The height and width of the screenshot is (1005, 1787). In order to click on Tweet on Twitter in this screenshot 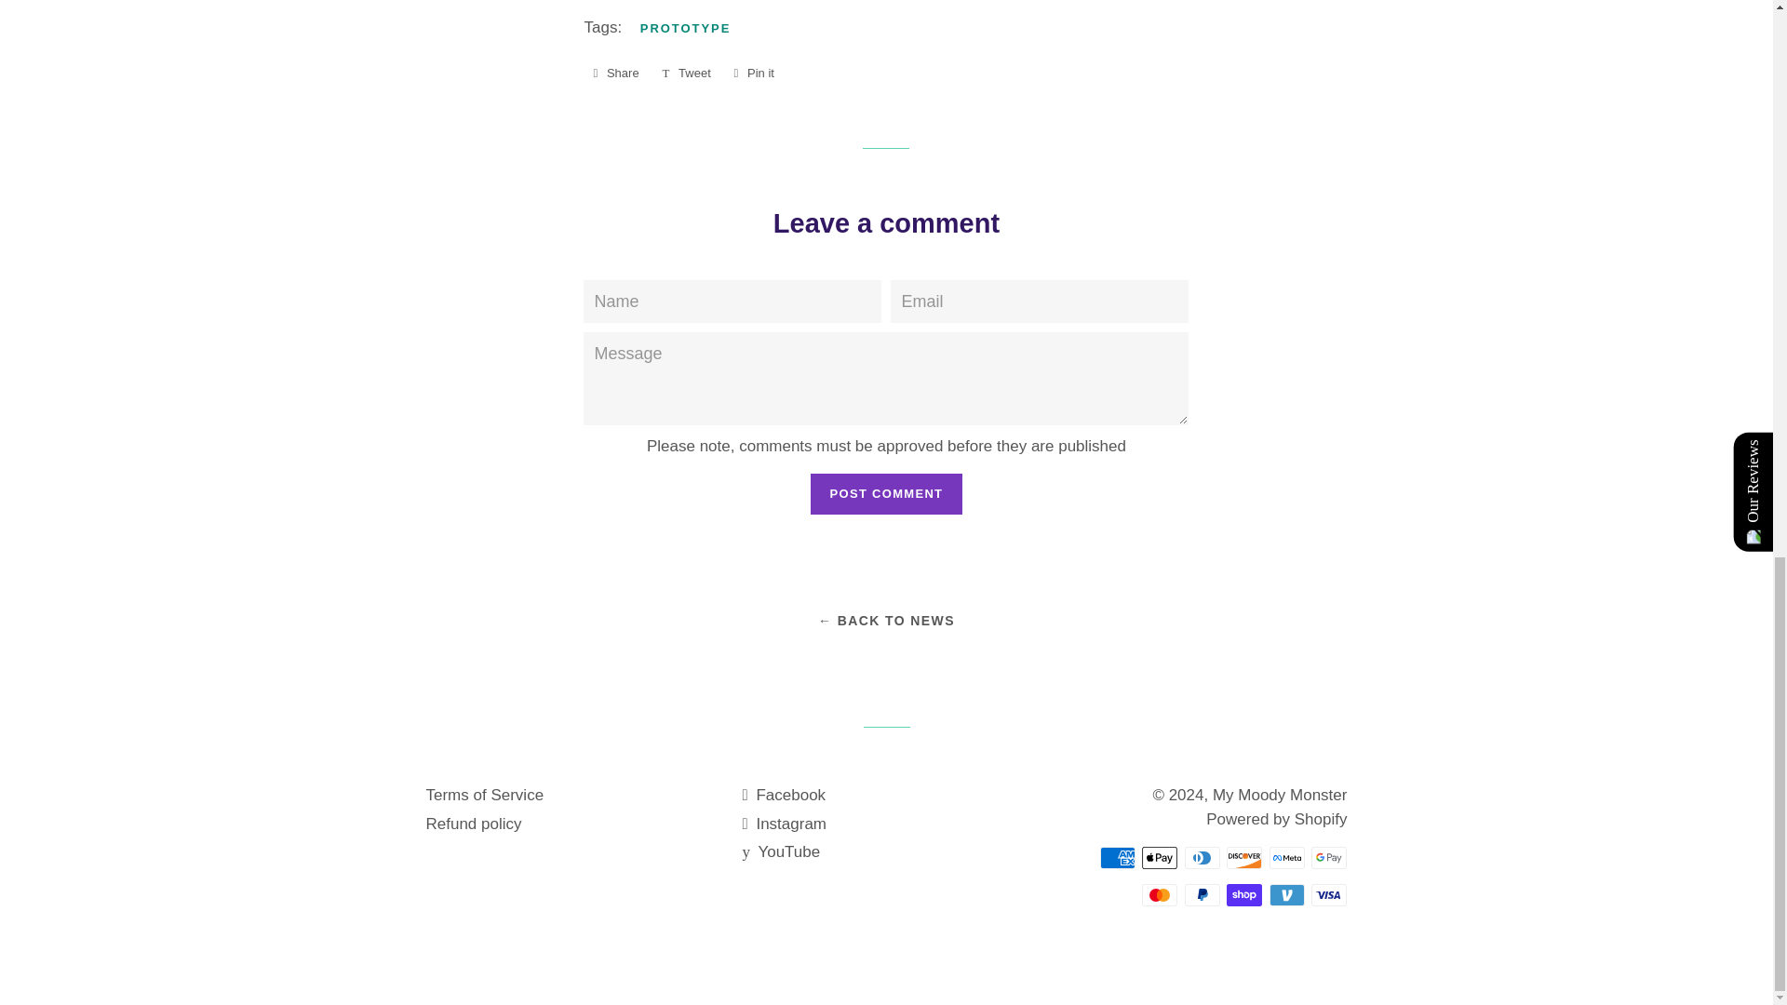, I will do `click(685, 73)`.